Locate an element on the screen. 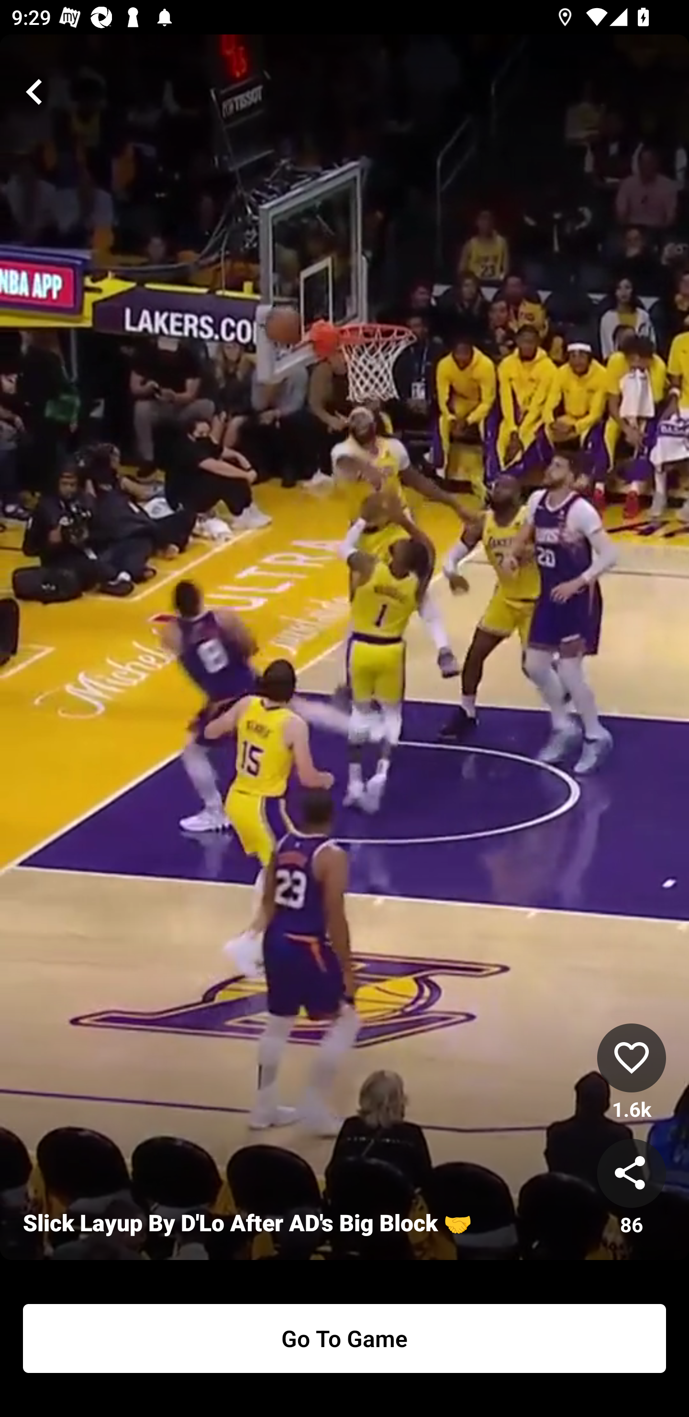 This screenshot has width=689, height=1417. share 86 86 Shares is located at coordinates (632, 1188).